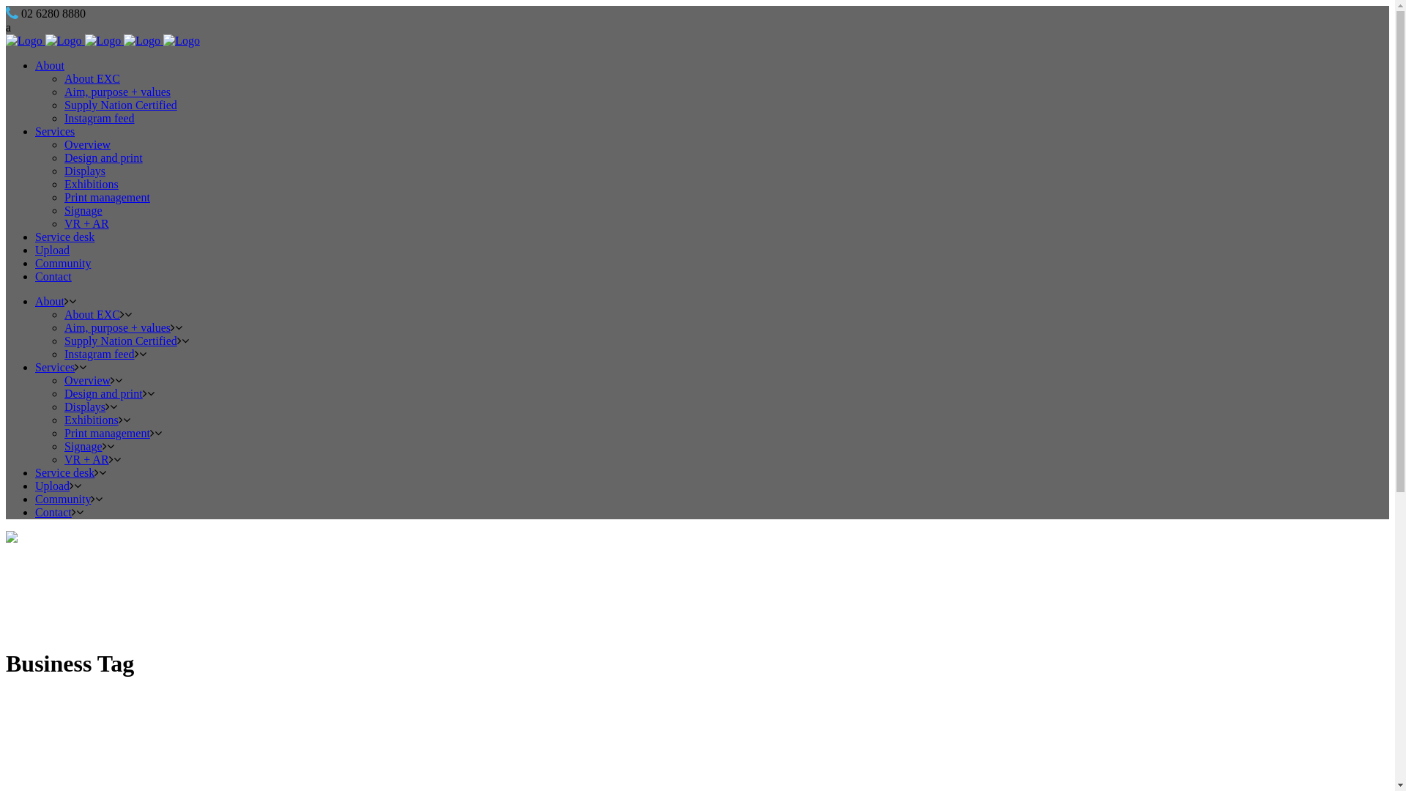 The image size is (1406, 791). What do you see at coordinates (53, 277) in the screenshot?
I see `Contact` at bounding box center [53, 277].